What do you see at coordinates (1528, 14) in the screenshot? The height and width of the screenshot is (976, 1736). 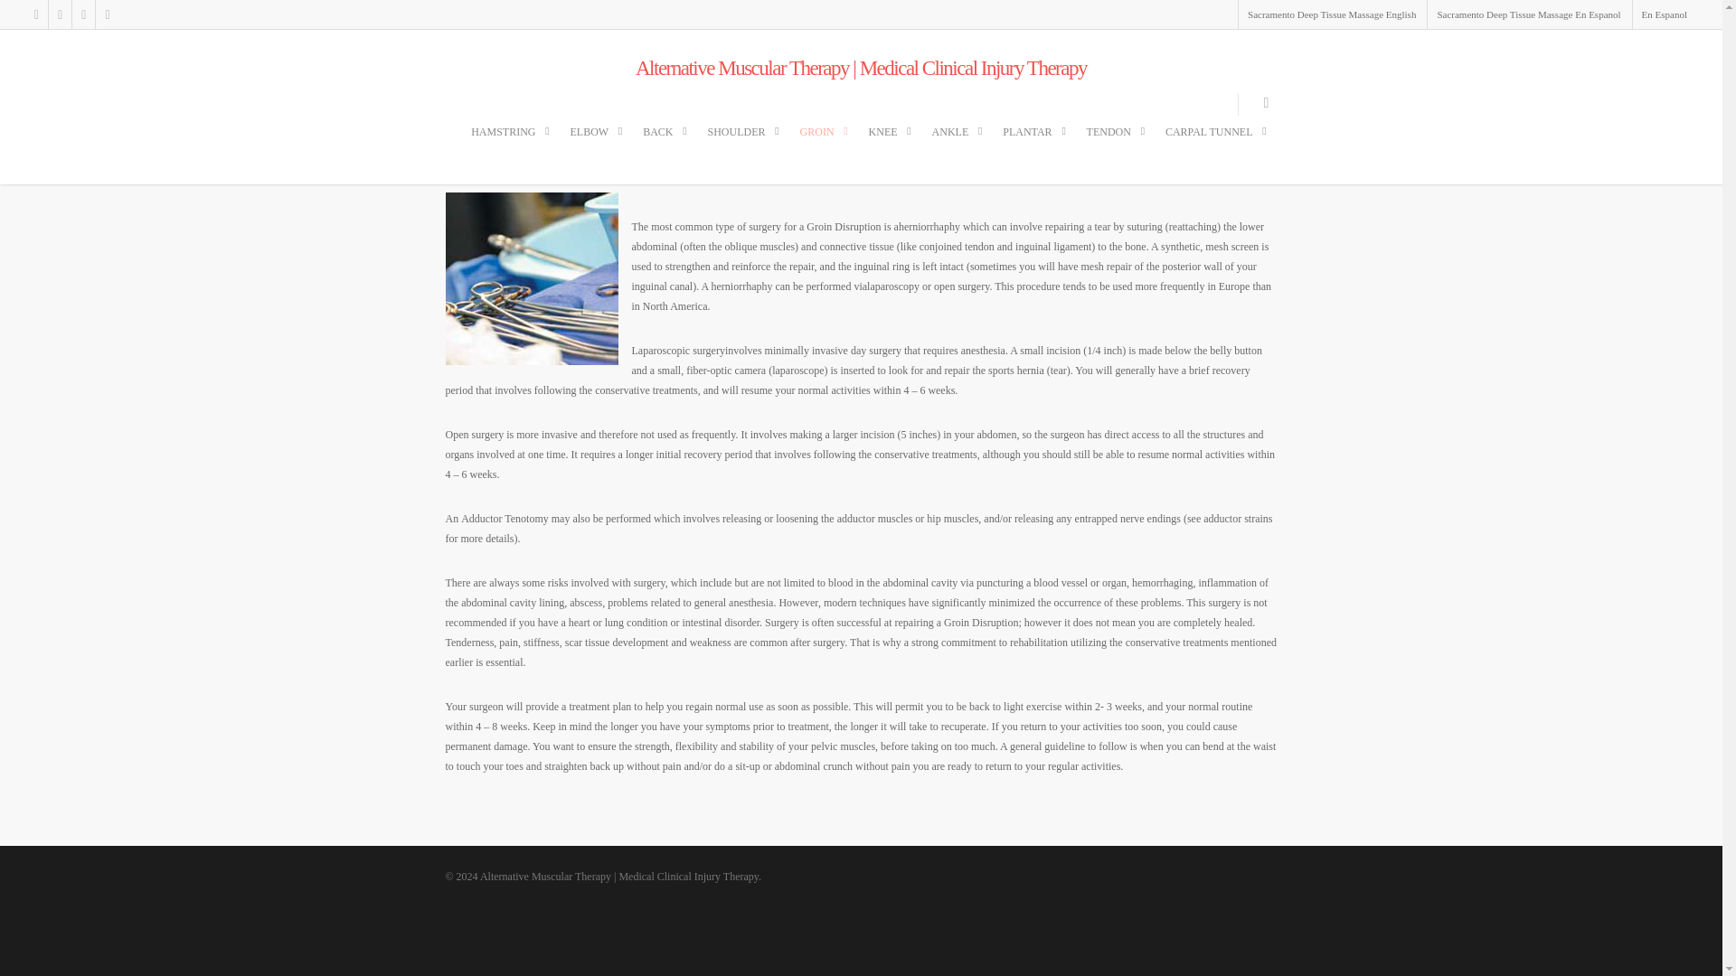 I see `Sacramento Deep Tissue Massage En Espanol` at bounding box center [1528, 14].